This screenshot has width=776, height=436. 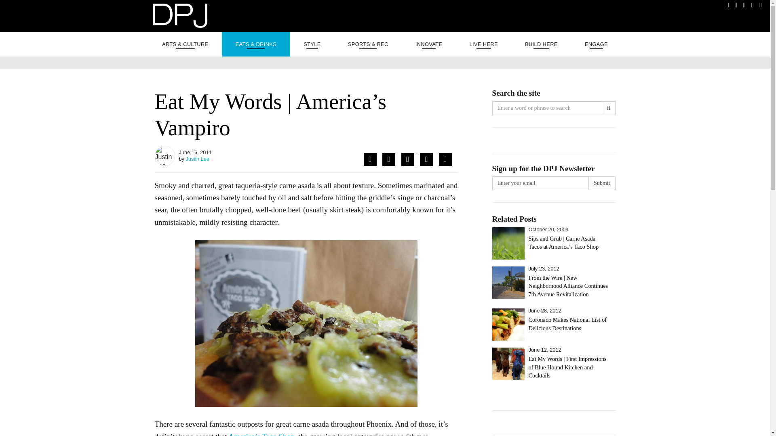 I want to click on LIVE HERE, so click(x=483, y=44).